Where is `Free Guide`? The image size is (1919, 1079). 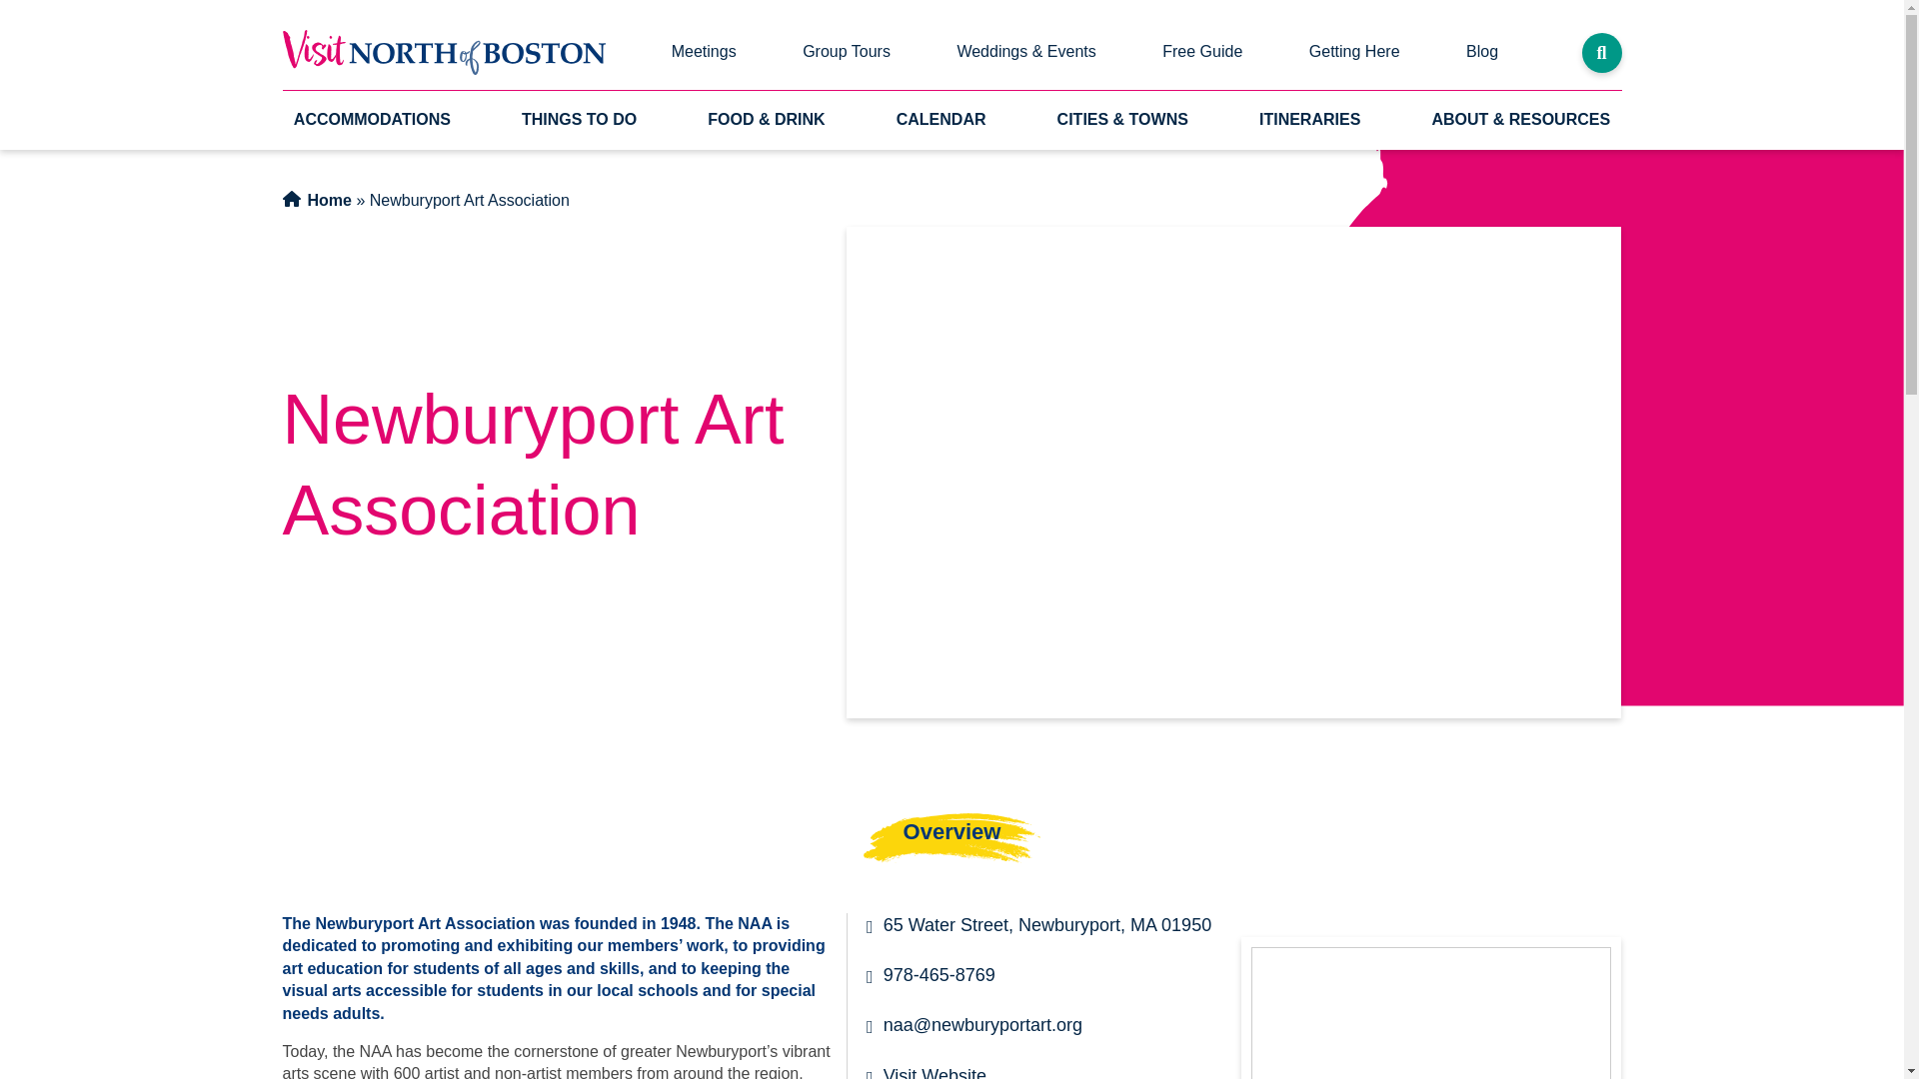 Free Guide is located at coordinates (1202, 52).